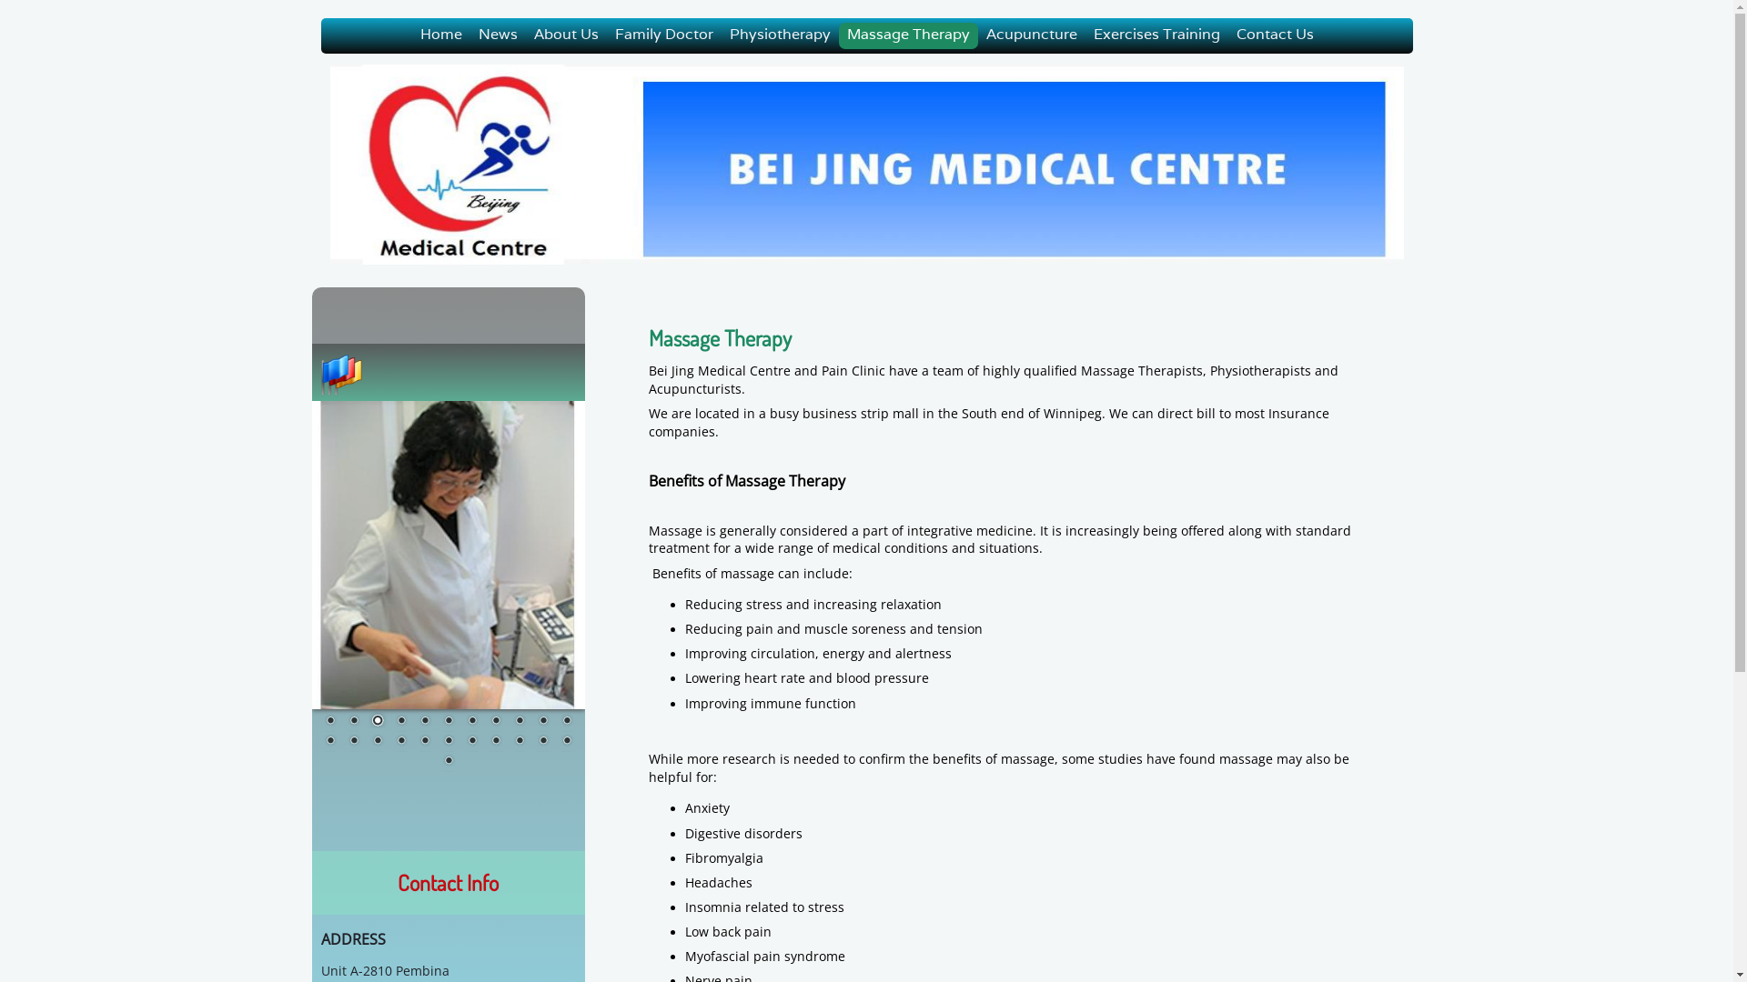 This screenshot has height=982, width=1747. I want to click on 10, so click(543, 722).